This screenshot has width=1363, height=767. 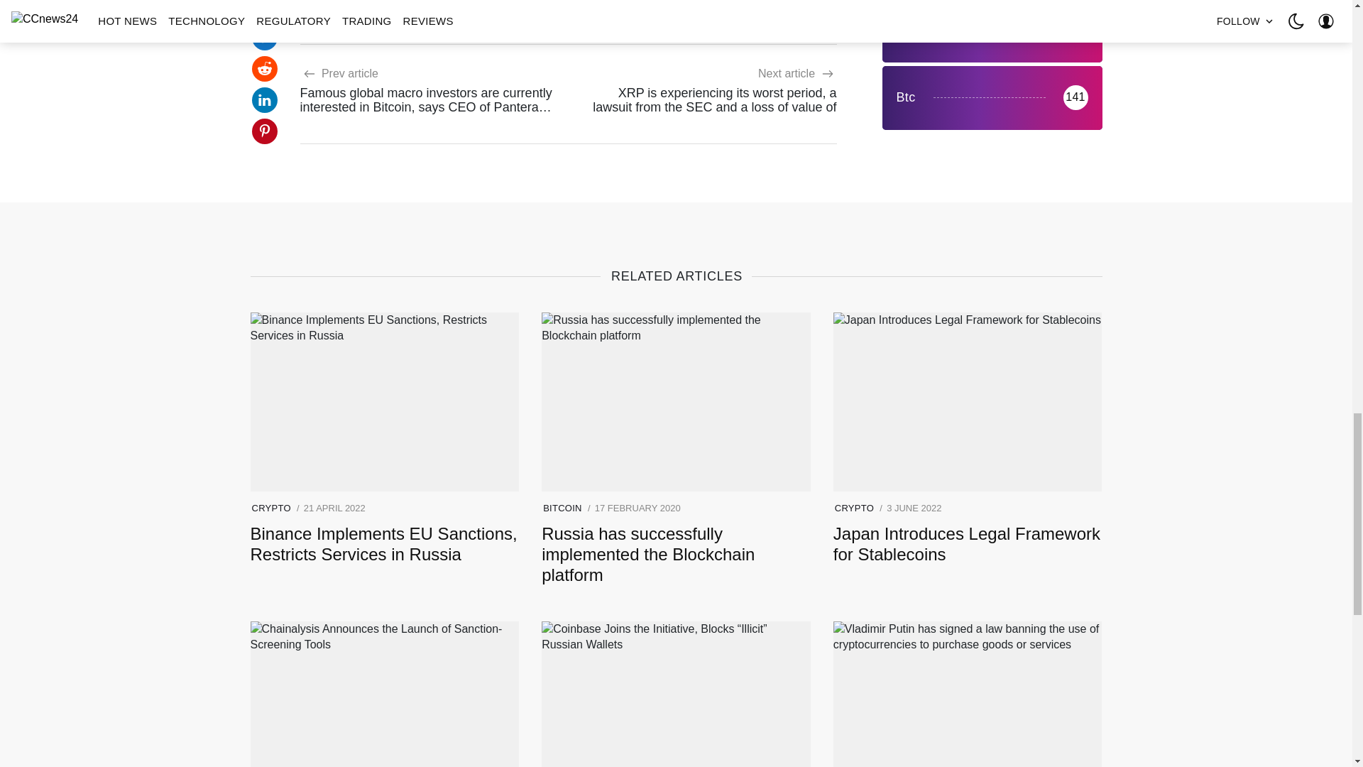 I want to click on stablecoins, so click(x=483, y=5).